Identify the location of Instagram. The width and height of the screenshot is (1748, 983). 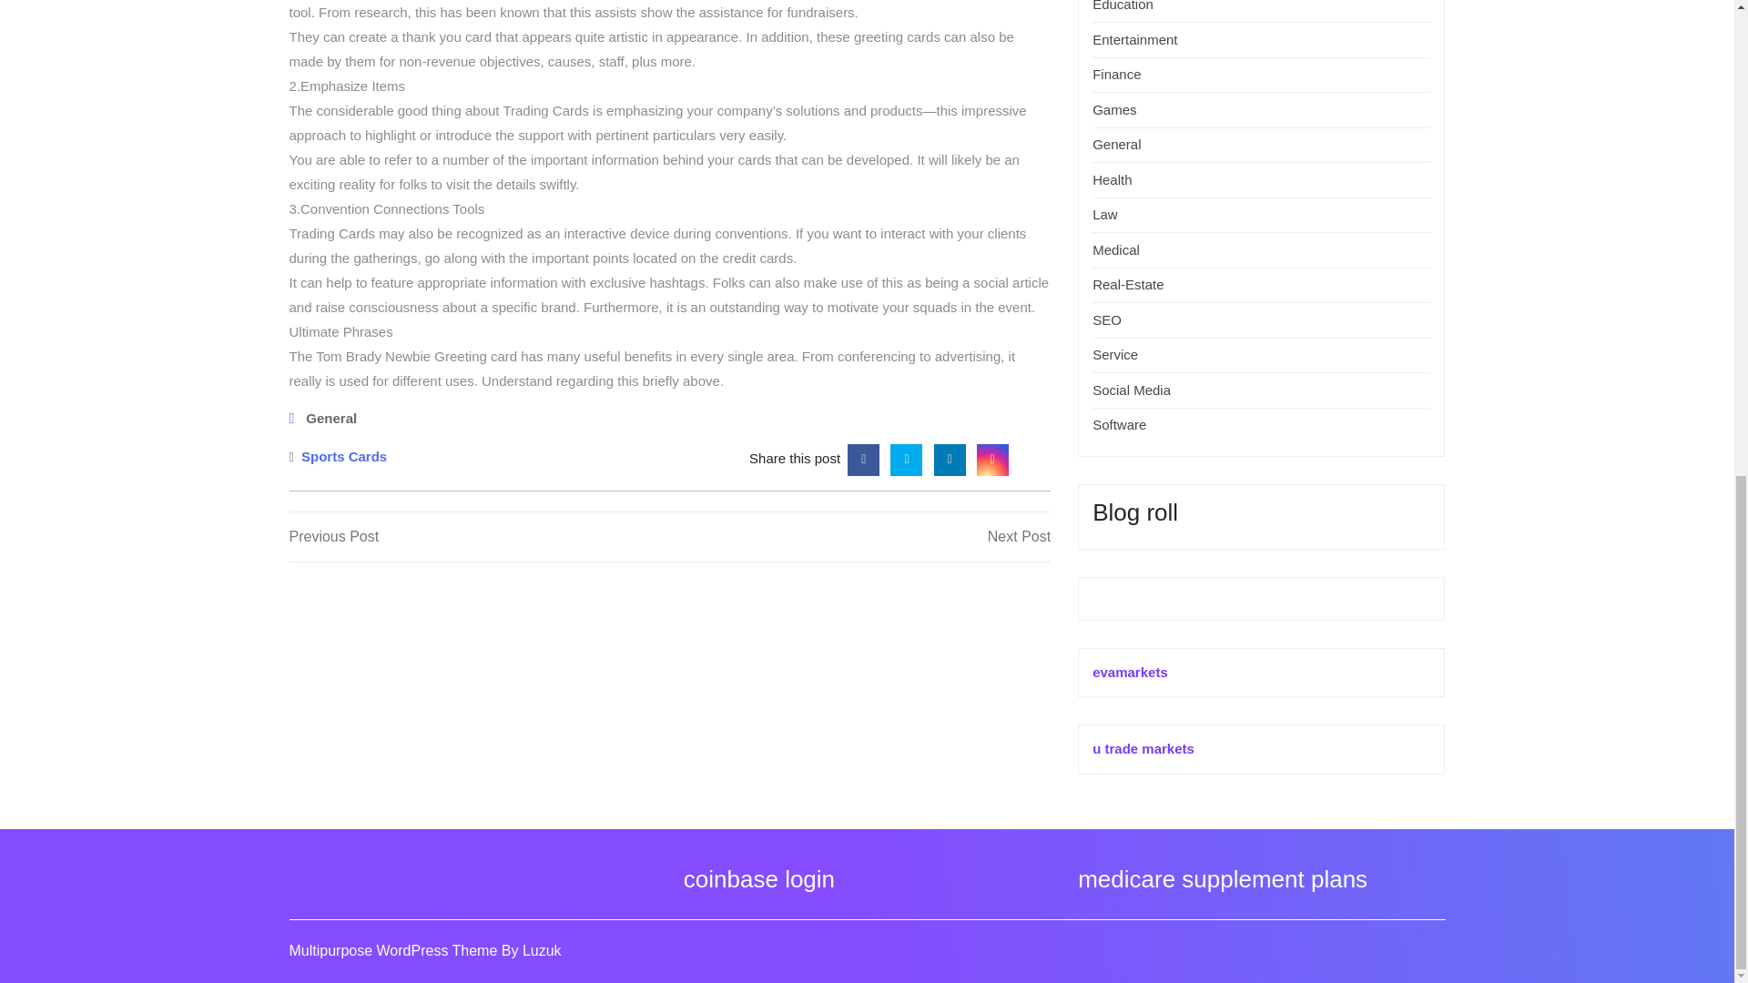
(992, 457).